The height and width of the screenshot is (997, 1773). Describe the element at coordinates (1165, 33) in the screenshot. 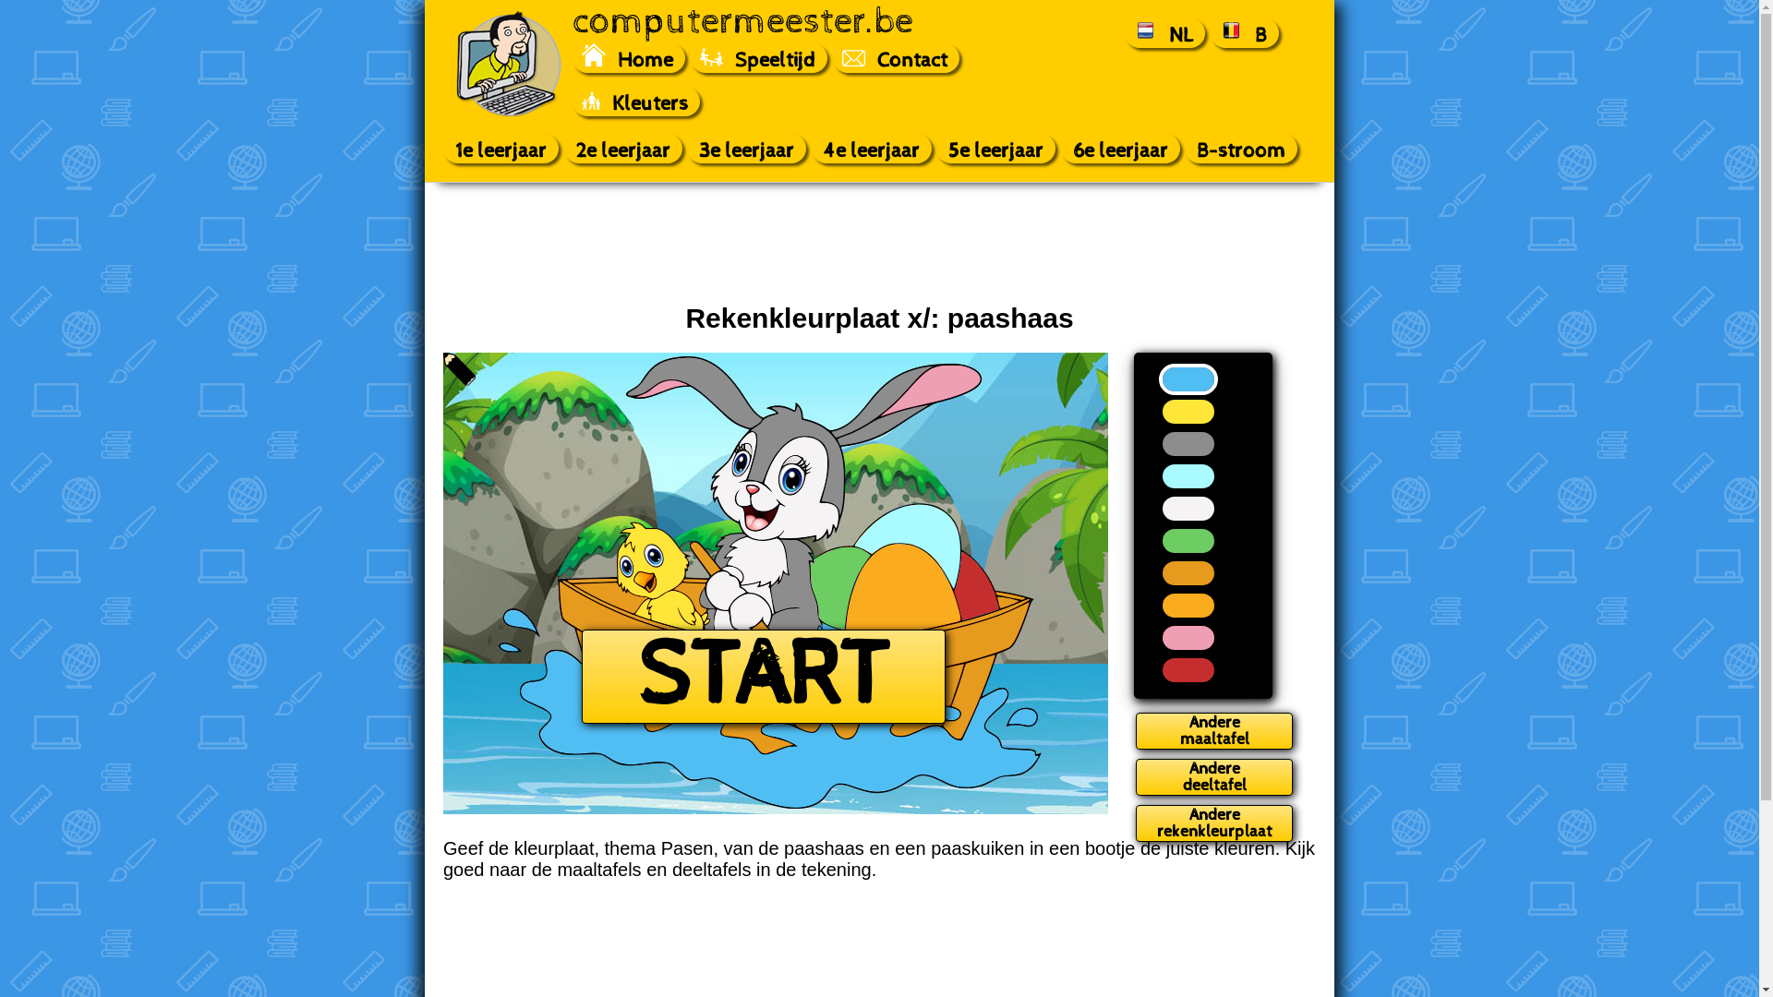

I see `NL` at that location.